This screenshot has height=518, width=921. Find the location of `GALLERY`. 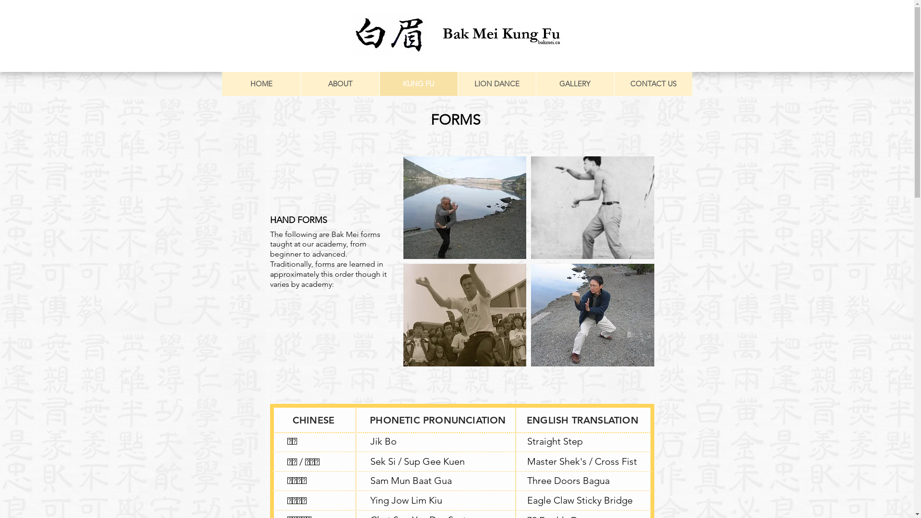

GALLERY is located at coordinates (575, 84).